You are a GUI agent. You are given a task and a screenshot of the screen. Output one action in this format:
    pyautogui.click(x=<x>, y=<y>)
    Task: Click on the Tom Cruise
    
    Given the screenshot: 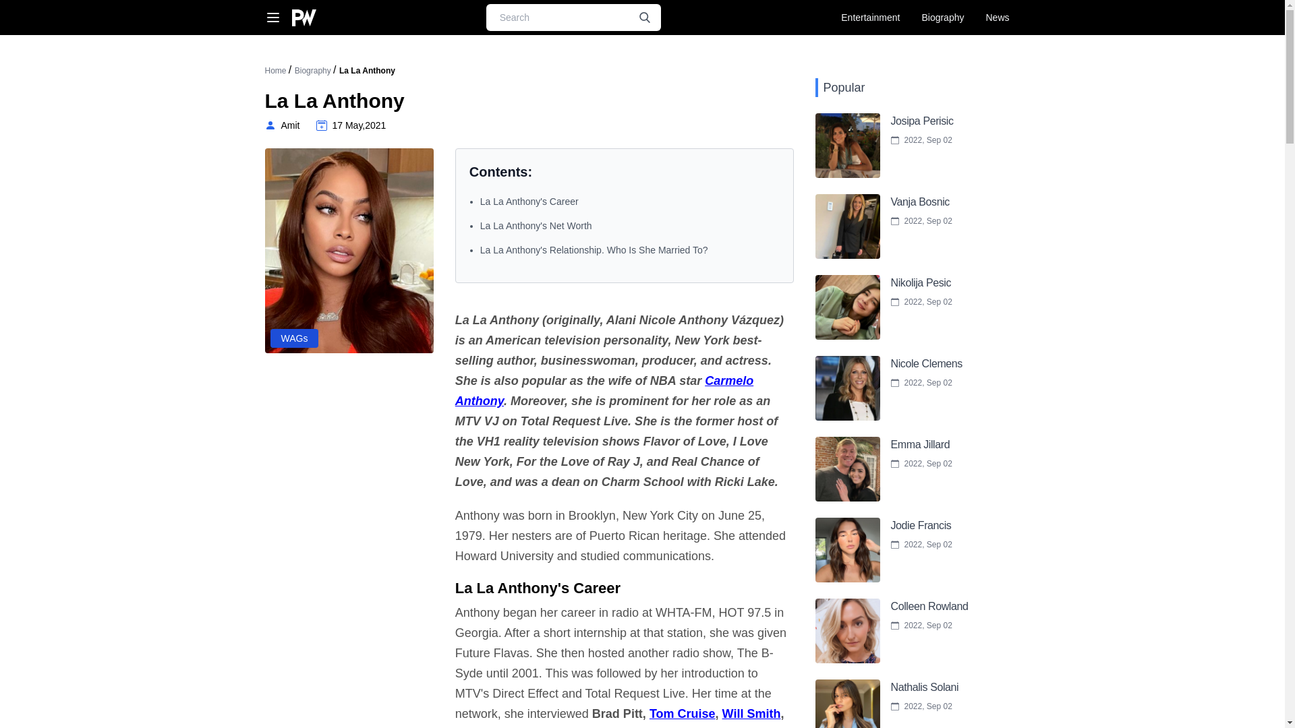 What is the action you would take?
    pyautogui.click(x=890, y=388)
    